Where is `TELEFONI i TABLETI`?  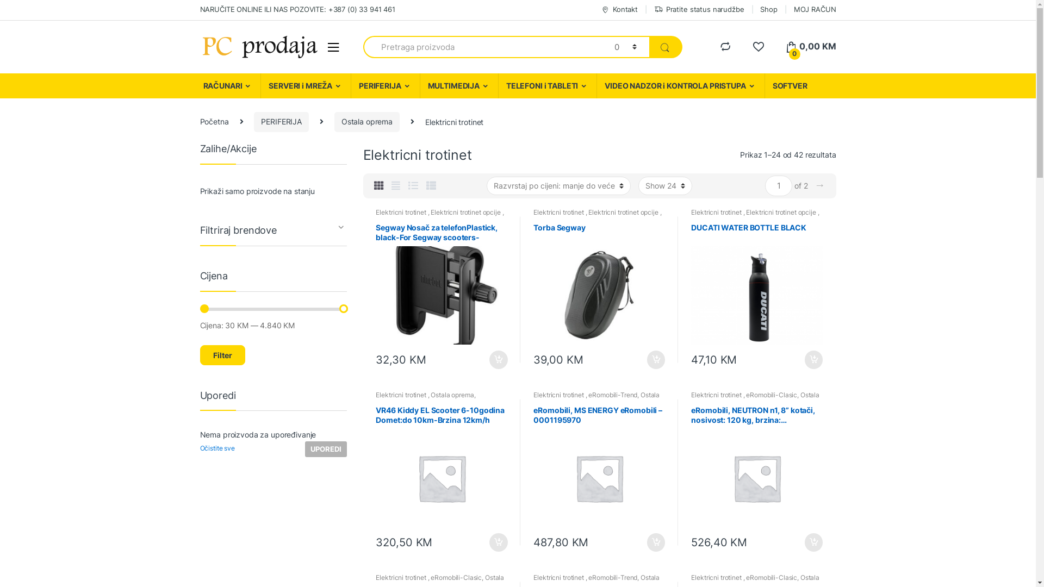
TELEFONI i TABLETI is located at coordinates (547, 86).